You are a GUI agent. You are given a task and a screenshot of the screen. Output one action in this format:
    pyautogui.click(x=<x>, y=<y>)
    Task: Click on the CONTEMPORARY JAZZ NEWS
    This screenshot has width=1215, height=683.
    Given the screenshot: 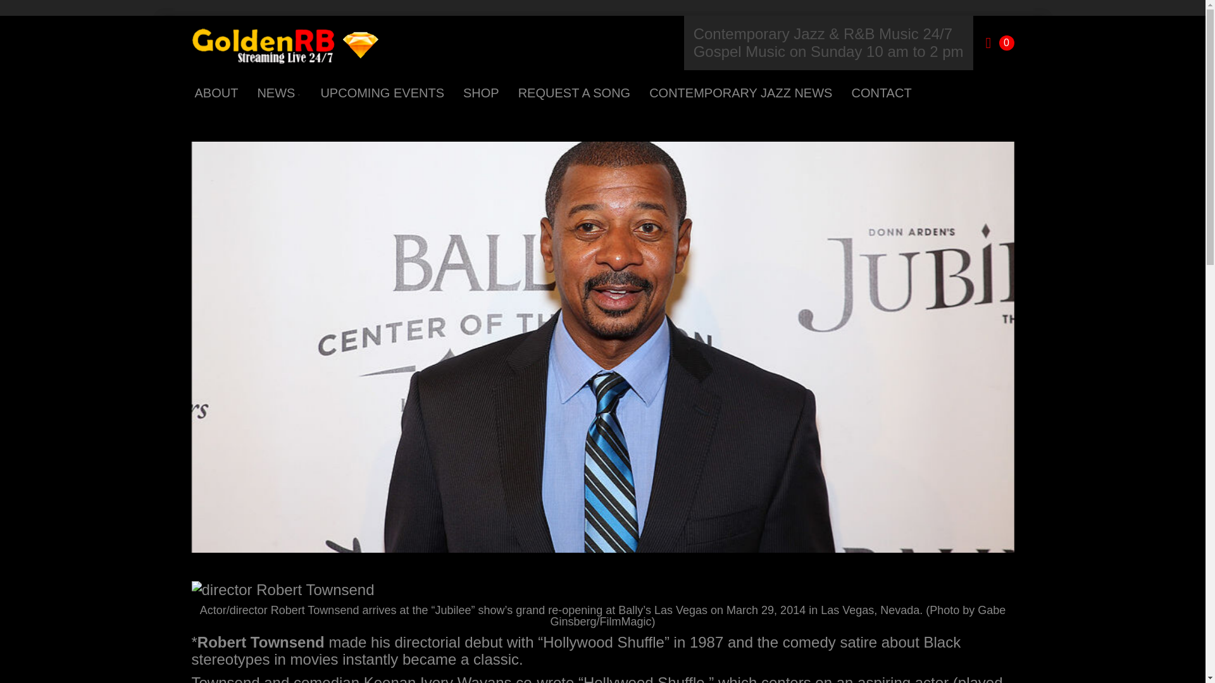 What is the action you would take?
    pyautogui.click(x=740, y=92)
    